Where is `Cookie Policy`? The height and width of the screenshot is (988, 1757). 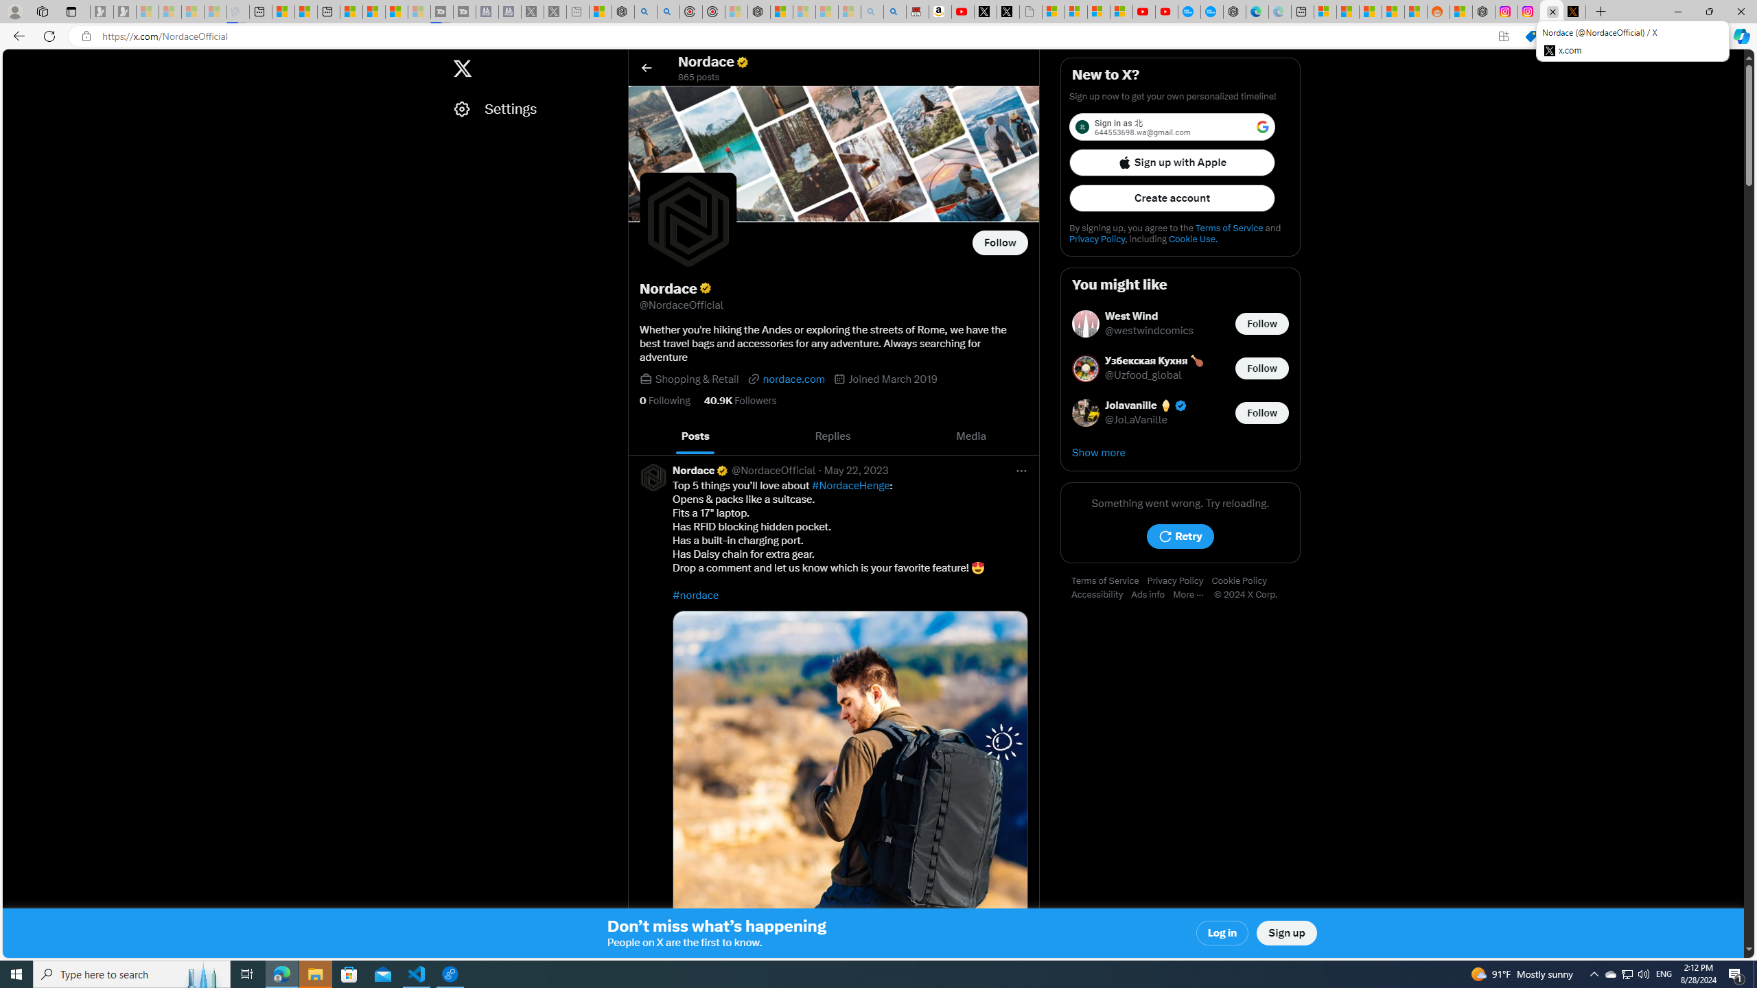 Cookie Policy is located at coordinates (1242, 581).